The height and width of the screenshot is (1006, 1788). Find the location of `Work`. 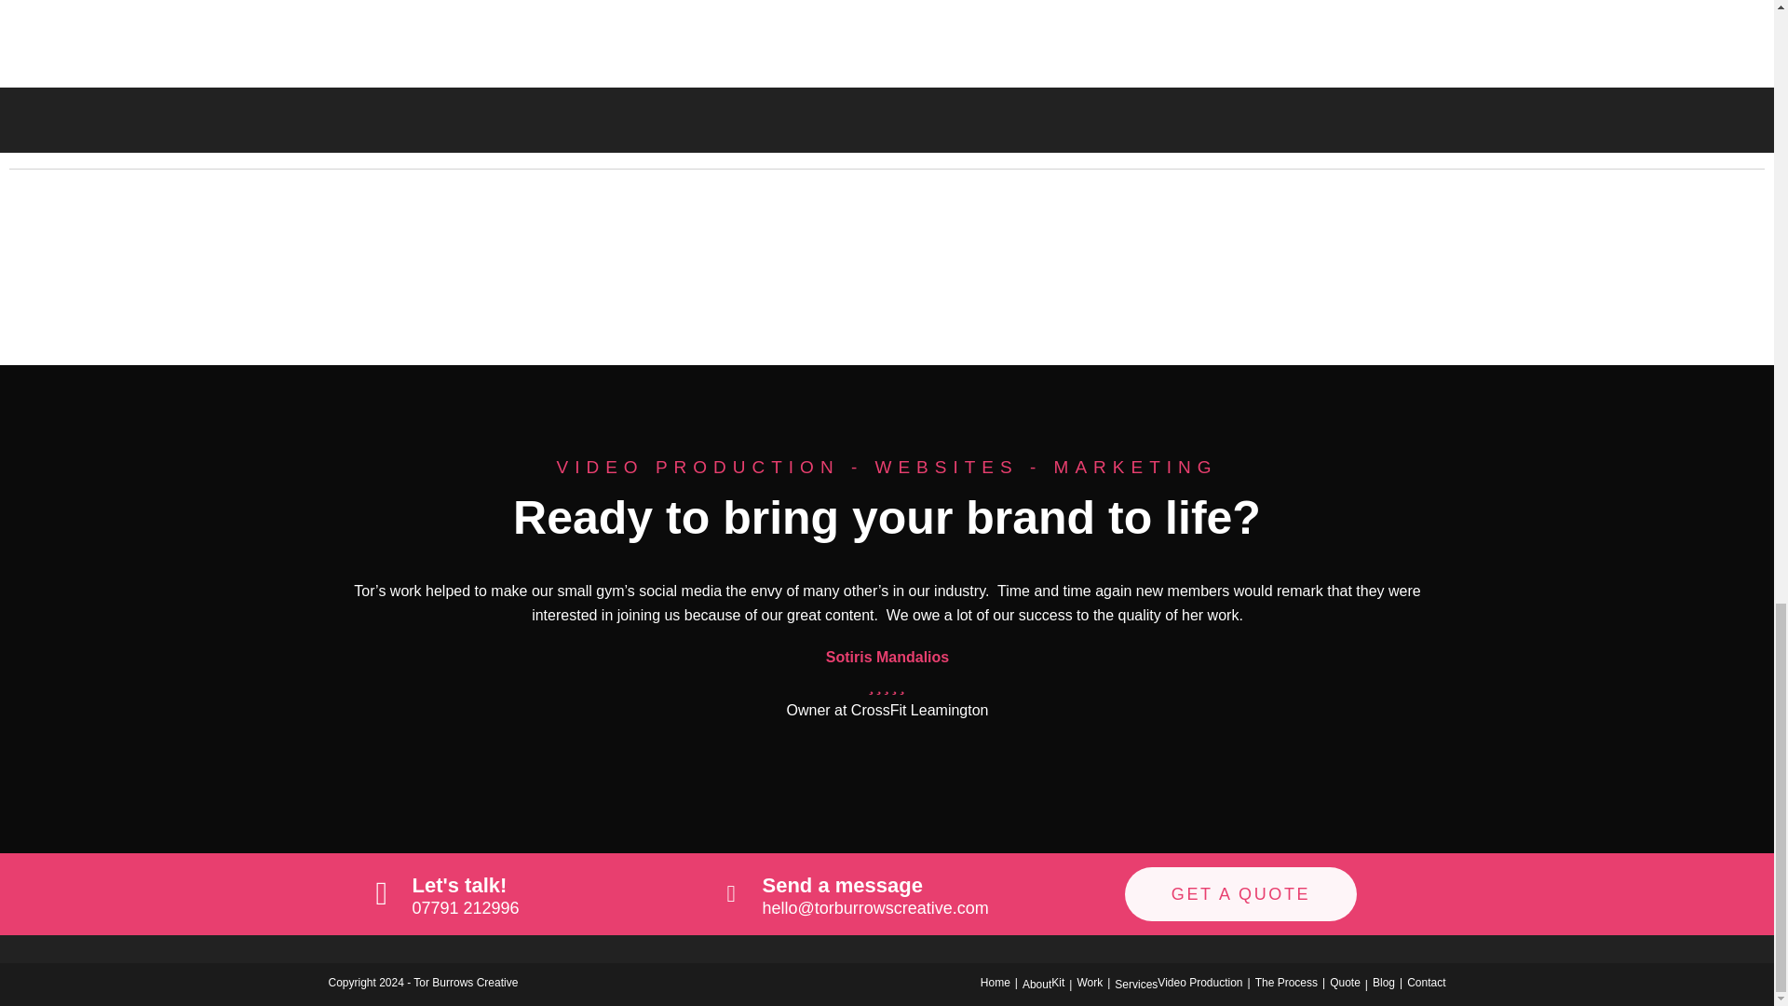

Work is located at coordinates (1090, 982).